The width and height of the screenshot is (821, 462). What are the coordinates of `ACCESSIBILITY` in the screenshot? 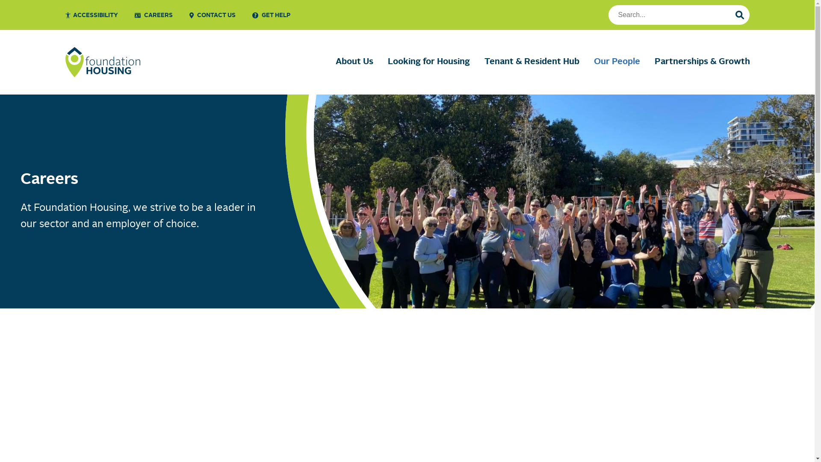 It's located at (92, 15).